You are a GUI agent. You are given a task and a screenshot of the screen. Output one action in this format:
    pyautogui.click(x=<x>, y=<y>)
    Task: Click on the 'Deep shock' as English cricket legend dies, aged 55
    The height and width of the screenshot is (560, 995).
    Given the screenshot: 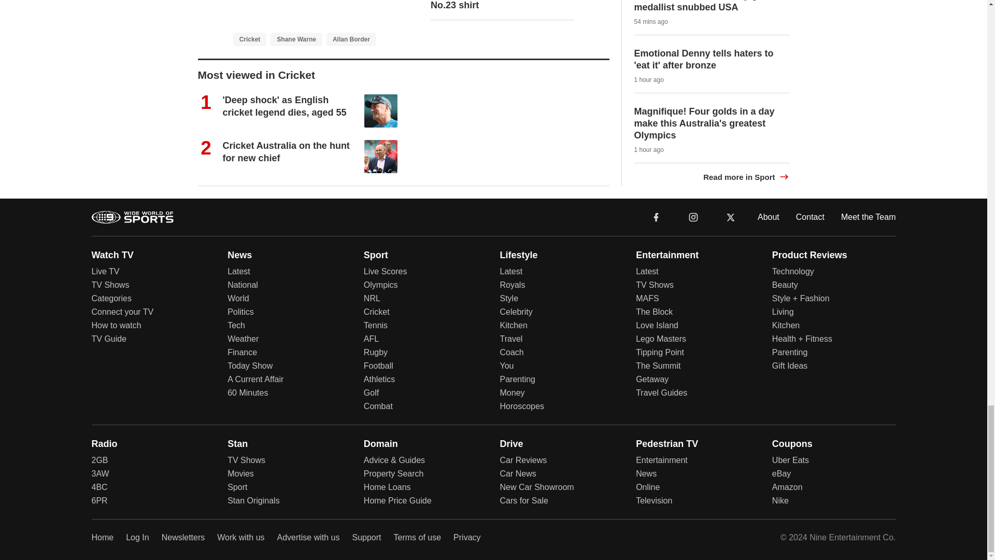 What is the action you would take?
    pyautogui.click(x=285, y=106)
    